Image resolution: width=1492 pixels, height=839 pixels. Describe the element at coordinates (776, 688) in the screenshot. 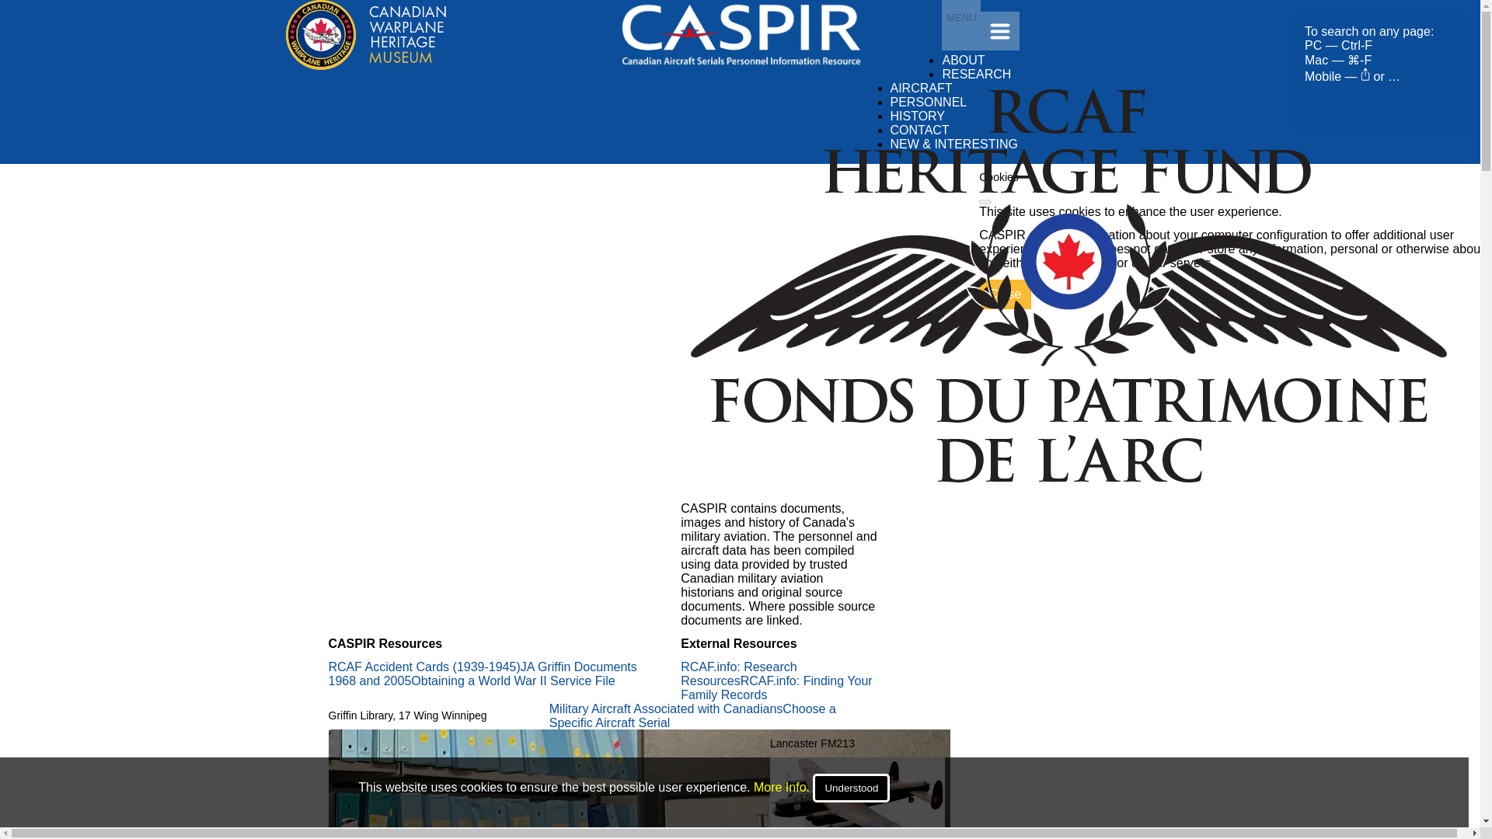

I see `RCAF.info: Finding Your Family Records` at that location.